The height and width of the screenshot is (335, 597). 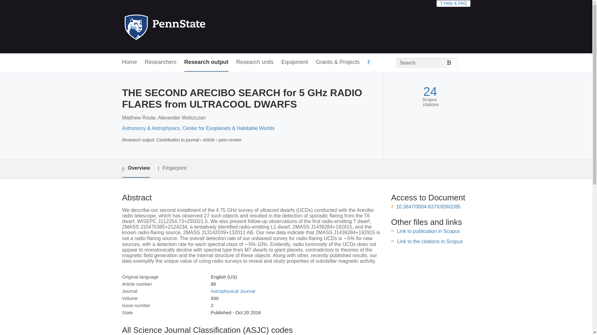 I want to click on Research output, so click(x=206, y=62).